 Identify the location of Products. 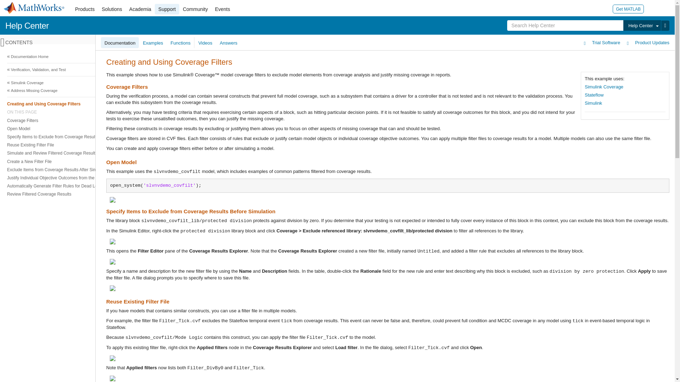
(84, 9).